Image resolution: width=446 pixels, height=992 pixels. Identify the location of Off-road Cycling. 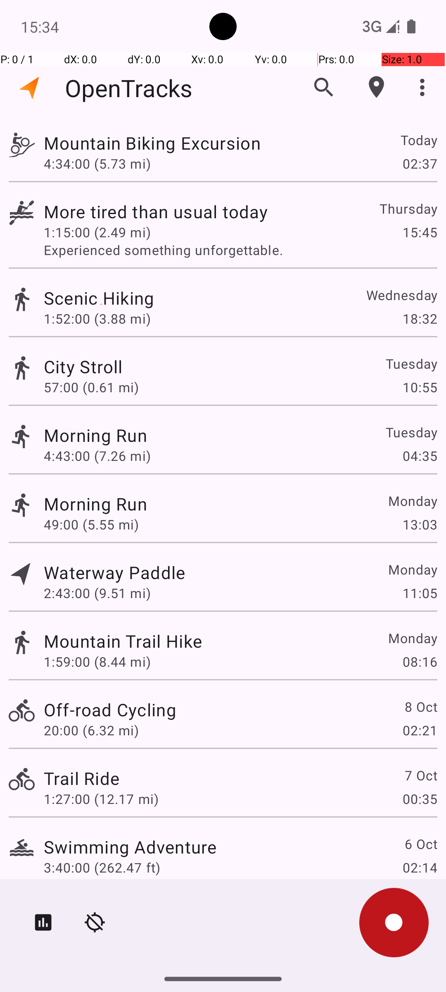
(110, 709).